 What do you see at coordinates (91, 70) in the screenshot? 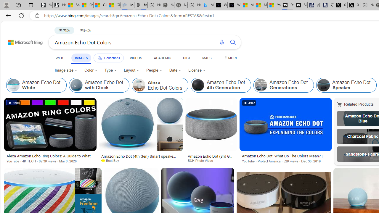
I see `Color` at bounding box center [91, 70].